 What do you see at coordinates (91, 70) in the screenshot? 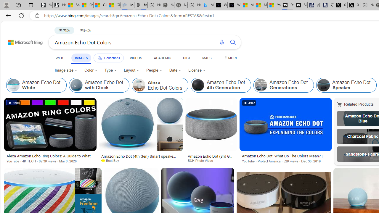
I see `Color` at bounding box center [91, 70].